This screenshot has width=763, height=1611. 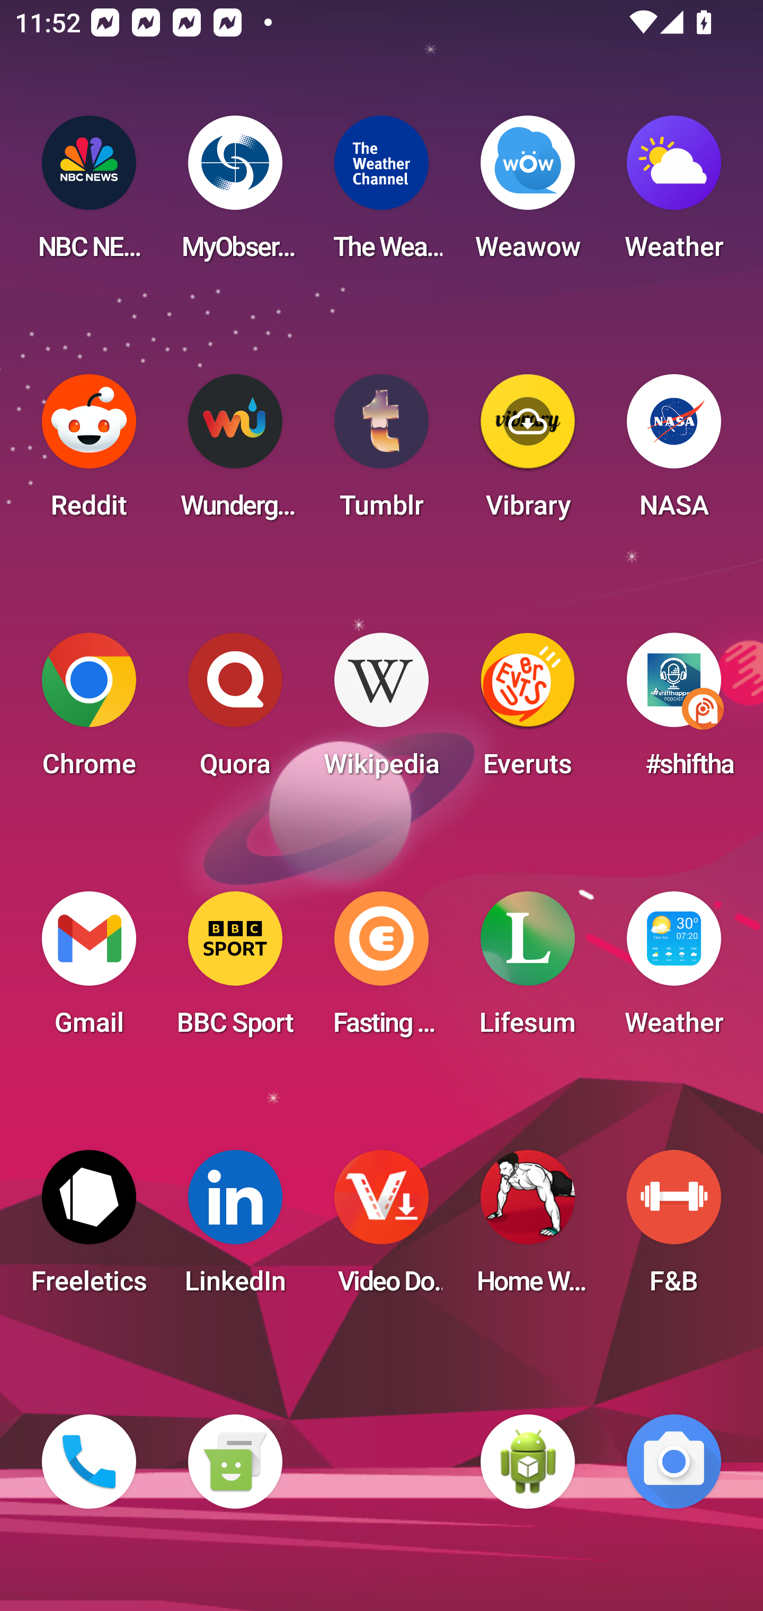 I want to click on Wikipedia, so click(x=381, y=711).